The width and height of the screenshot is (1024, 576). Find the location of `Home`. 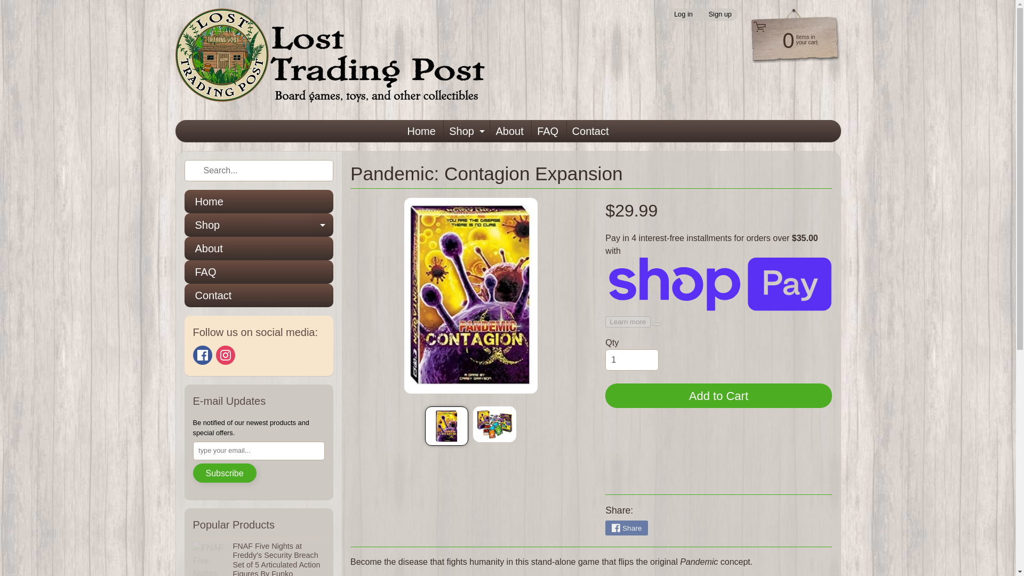

Home is located at coordinates (420, 131).